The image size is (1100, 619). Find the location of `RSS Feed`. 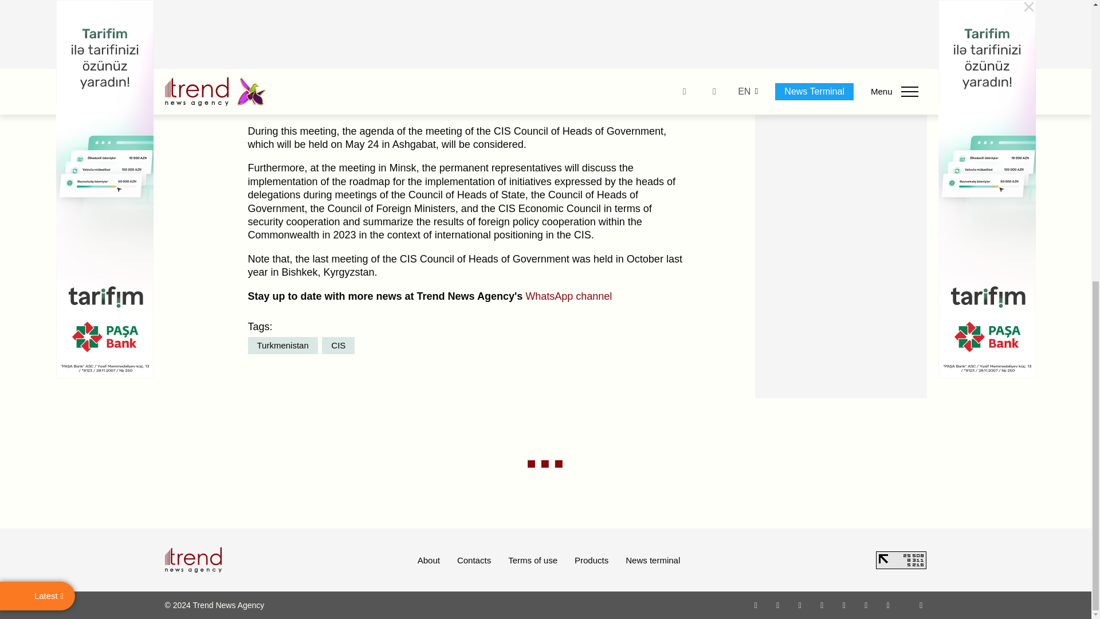

RSS Feed is located at coordinates (921, 605).